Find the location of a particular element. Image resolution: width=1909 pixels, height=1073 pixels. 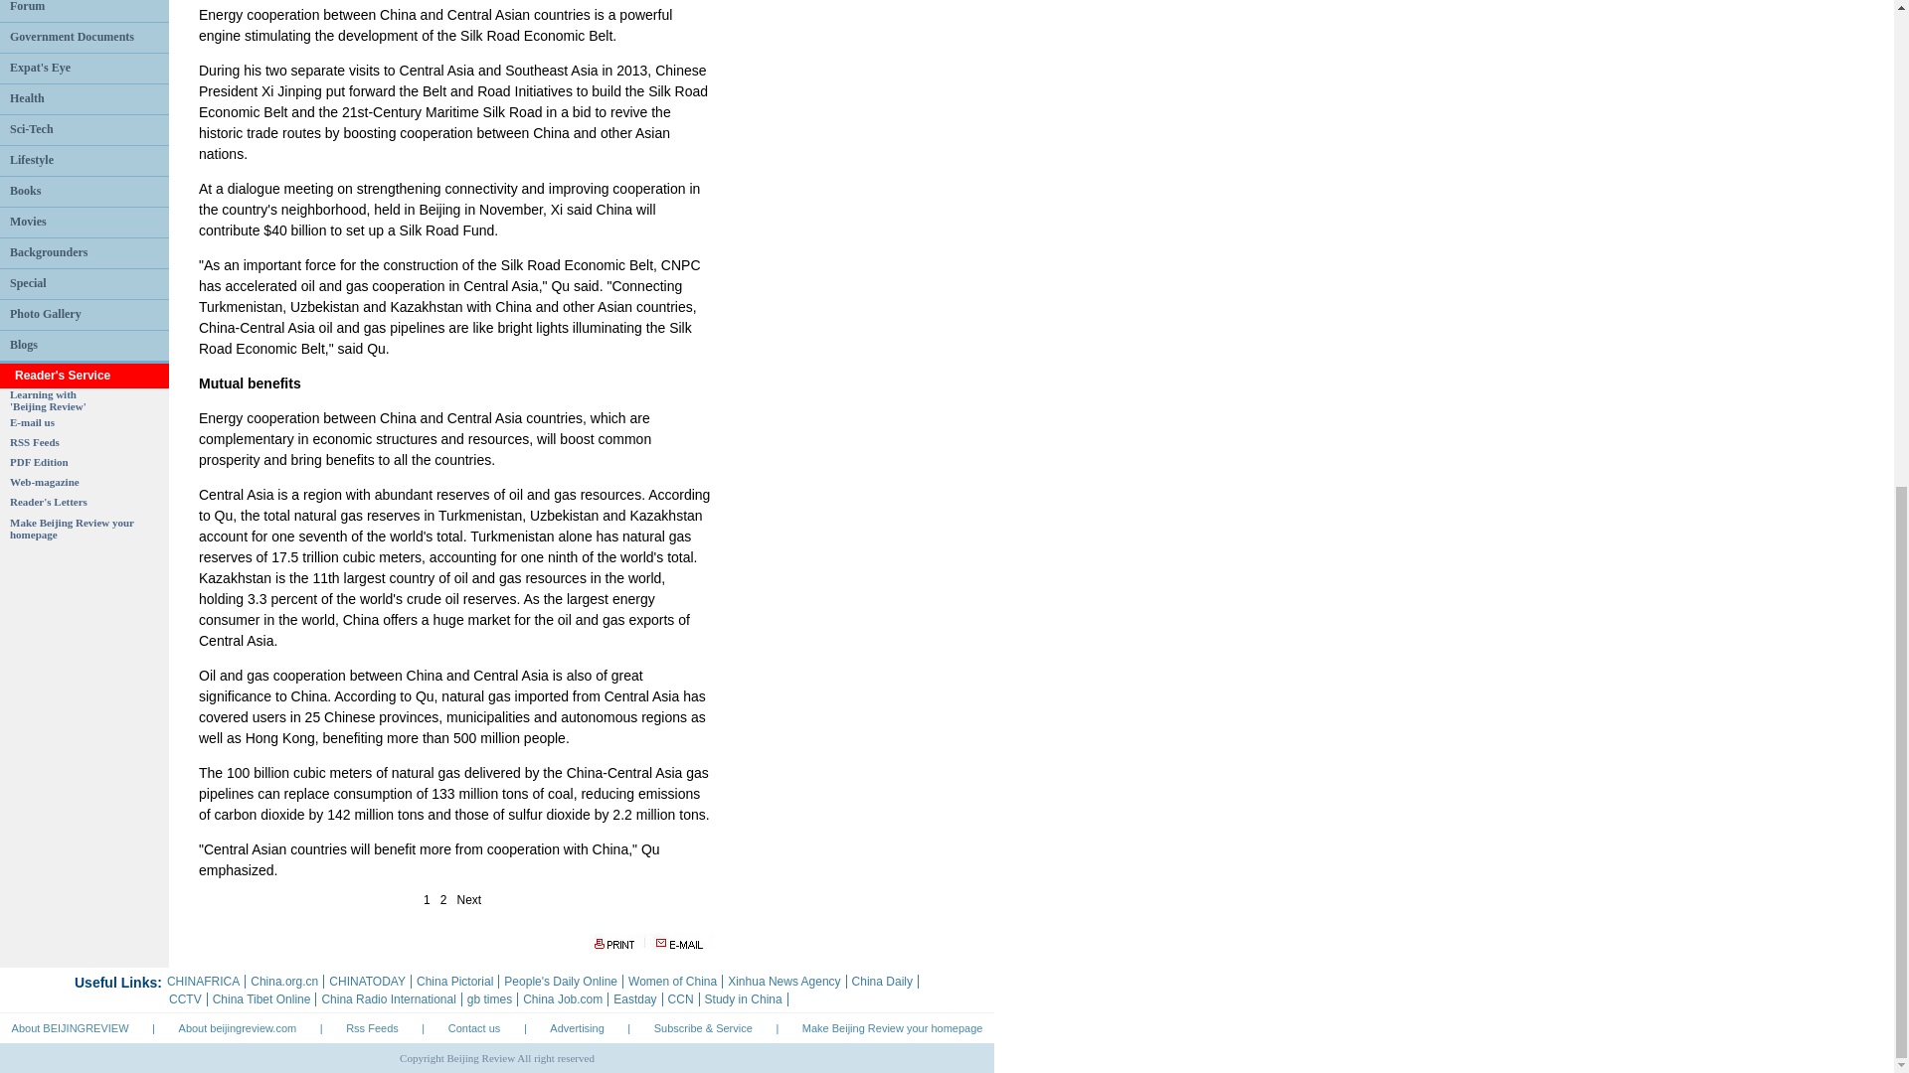

E-mail us is located at coordinates (32, 421).